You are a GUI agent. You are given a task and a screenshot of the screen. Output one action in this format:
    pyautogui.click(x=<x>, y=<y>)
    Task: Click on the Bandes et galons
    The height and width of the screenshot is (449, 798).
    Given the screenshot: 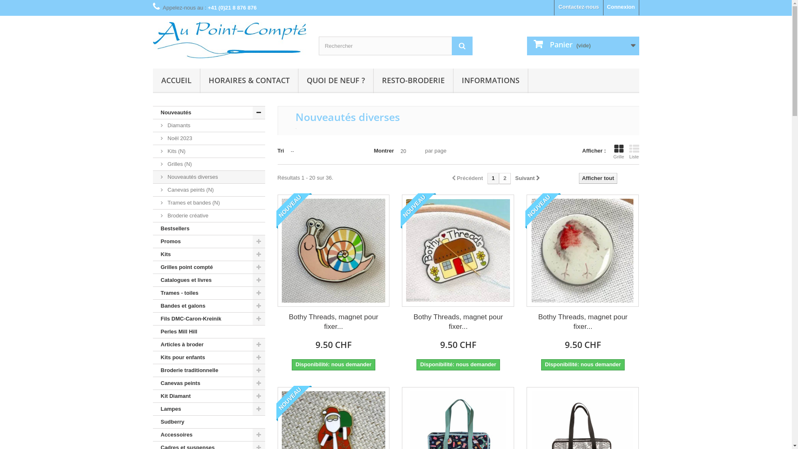 What is the action you would take?
    pyautogui.click(x=209, y=306)
    